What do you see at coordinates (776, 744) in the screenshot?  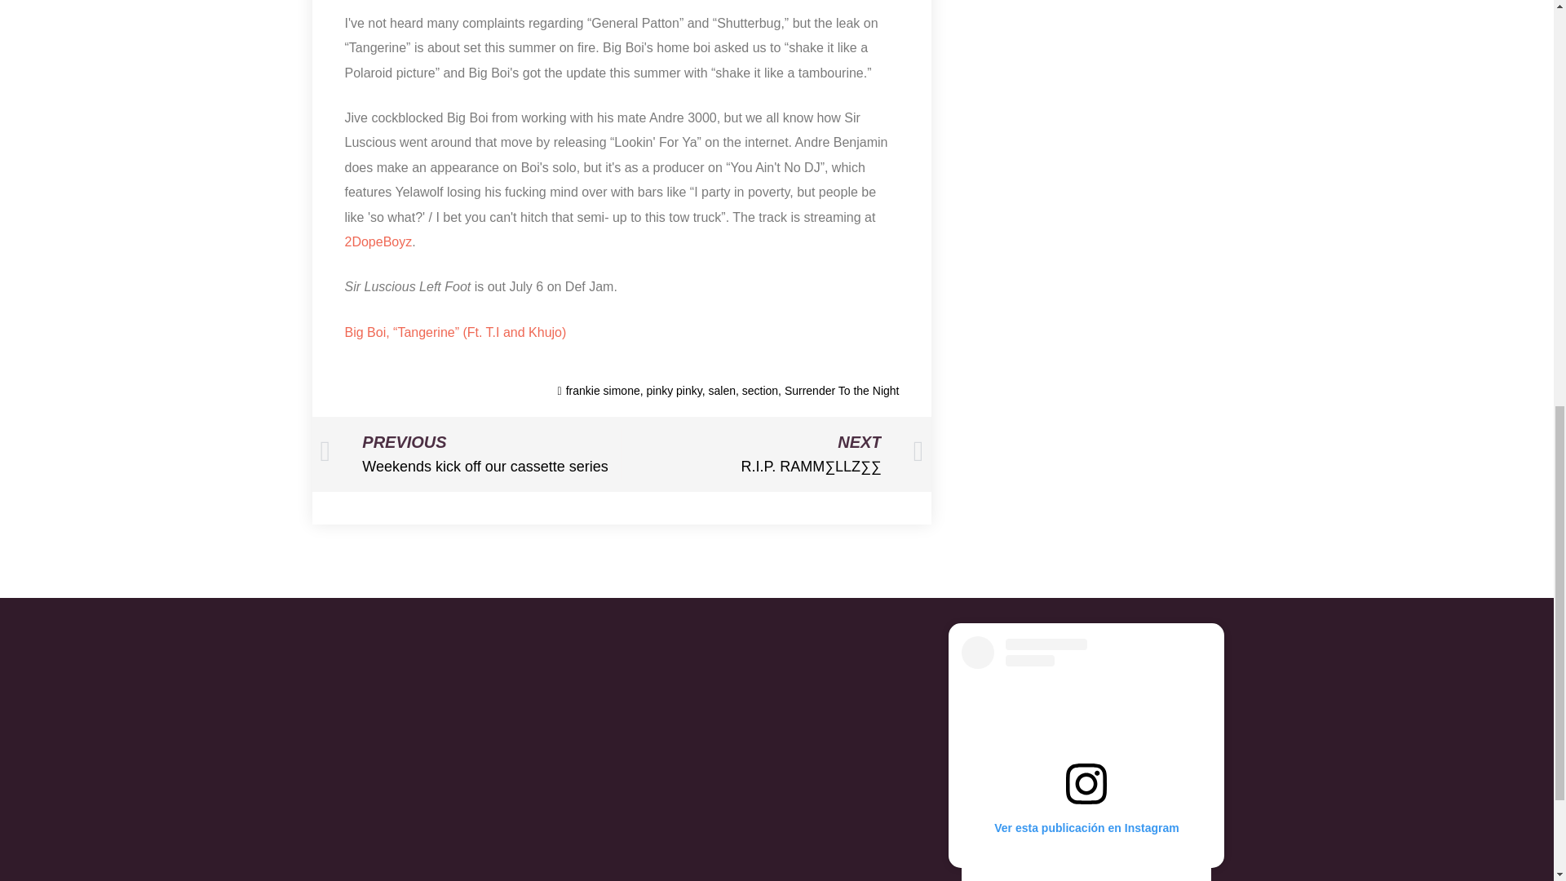 I see `pinky pinky` at bounding box center [776, 744].